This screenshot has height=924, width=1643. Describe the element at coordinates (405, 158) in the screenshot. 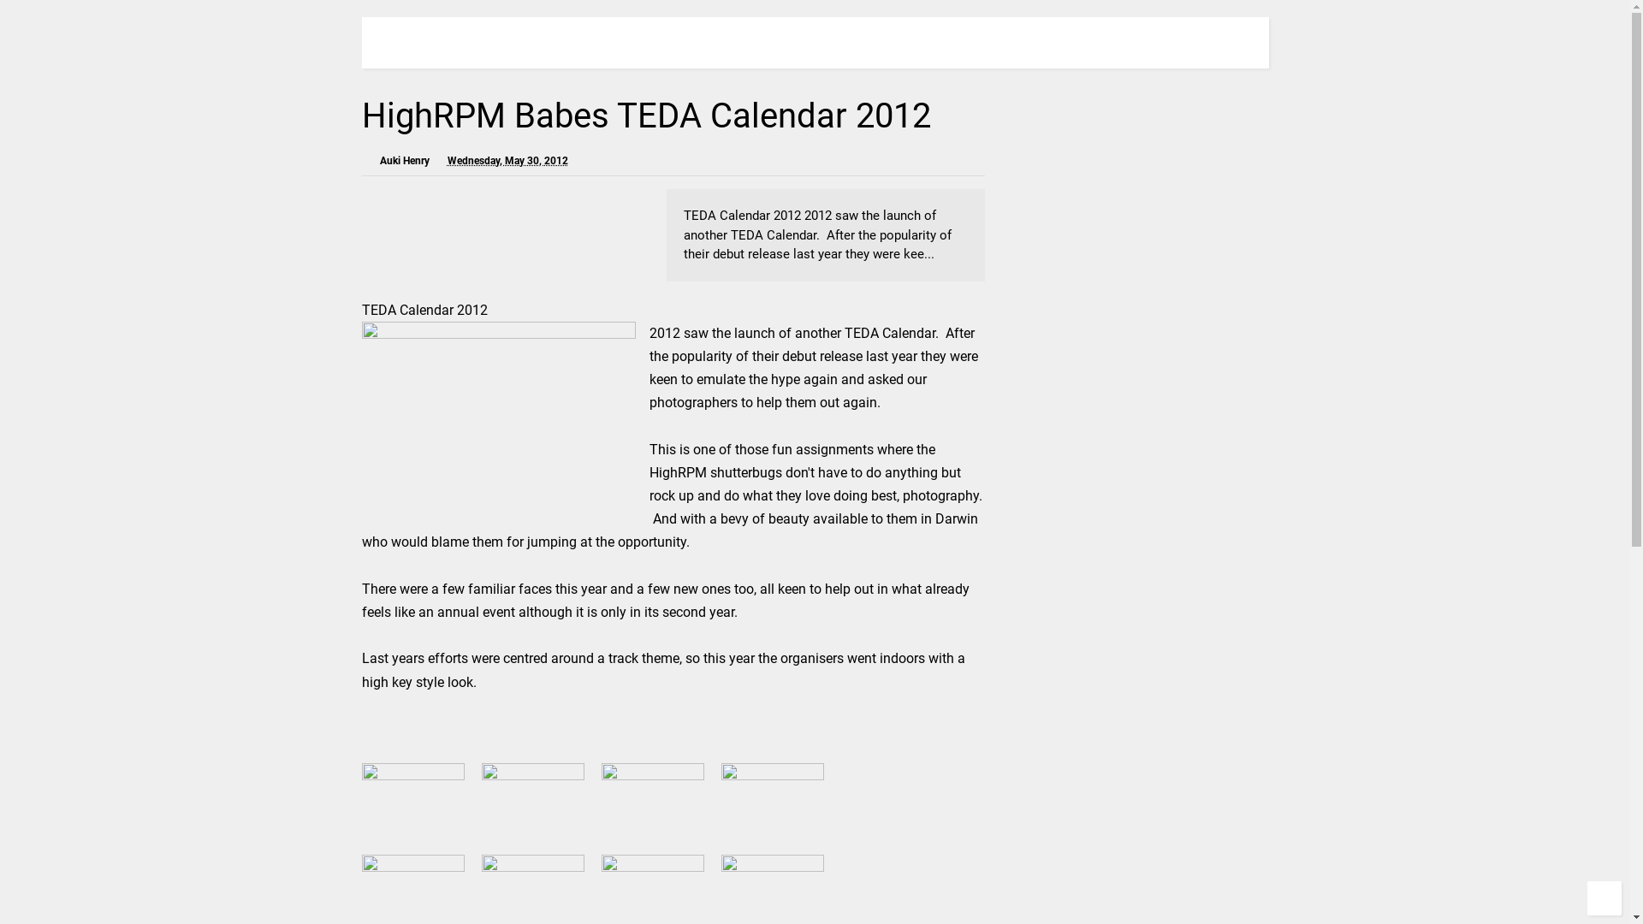

I see `Auki Henry` at that location.